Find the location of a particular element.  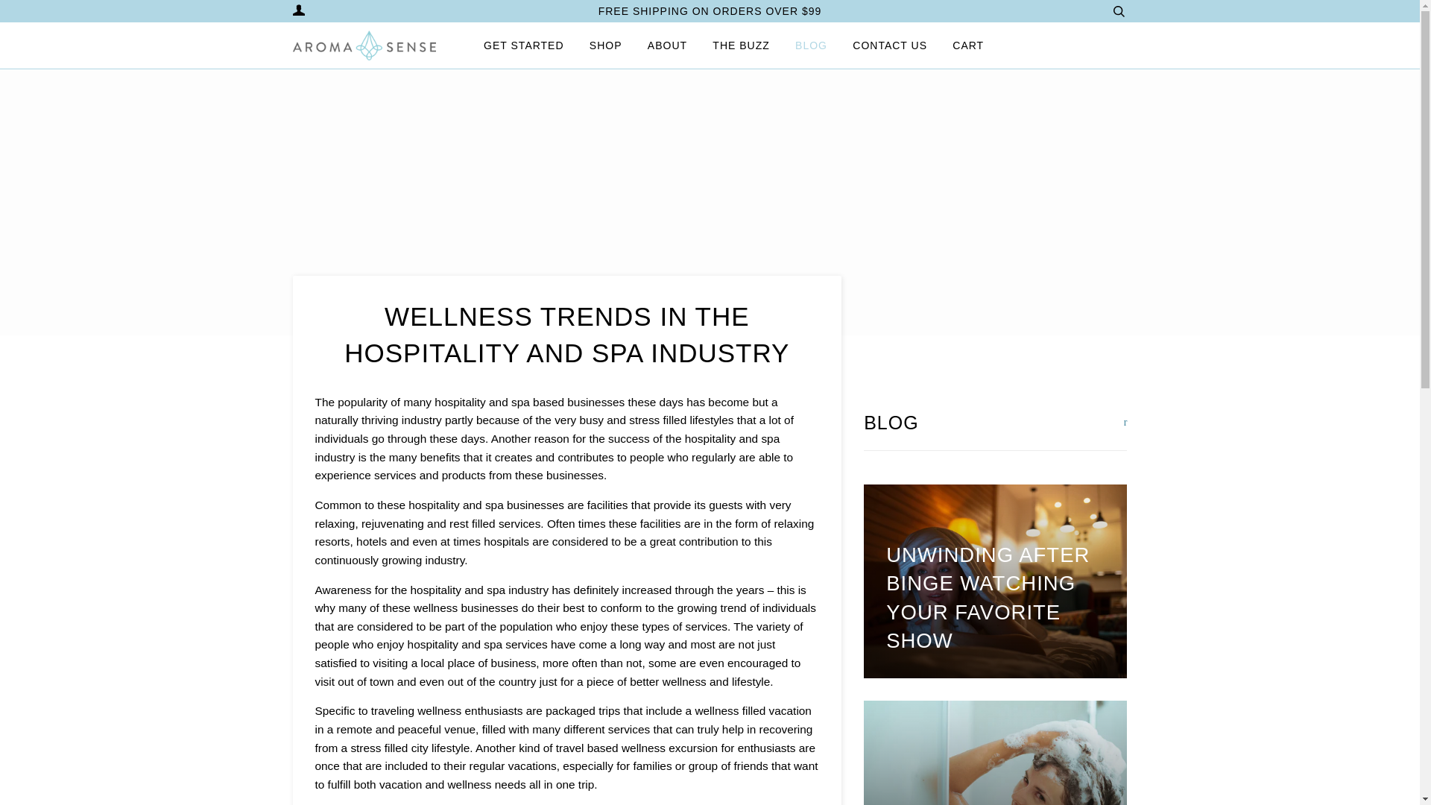

CONTACT US is located at coordinates (890, 45).